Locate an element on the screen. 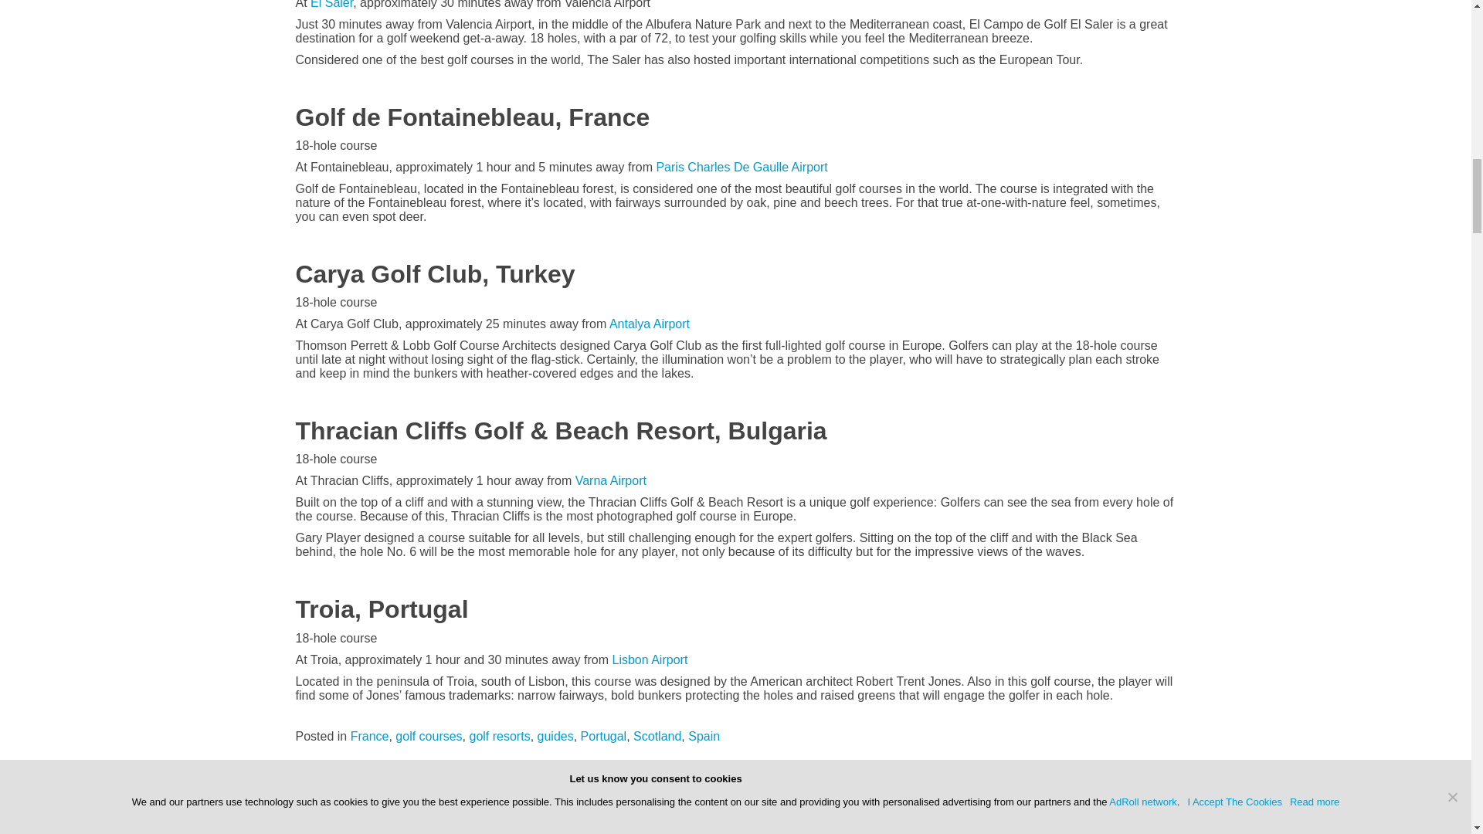  guides is located at coordinates (555, 737).